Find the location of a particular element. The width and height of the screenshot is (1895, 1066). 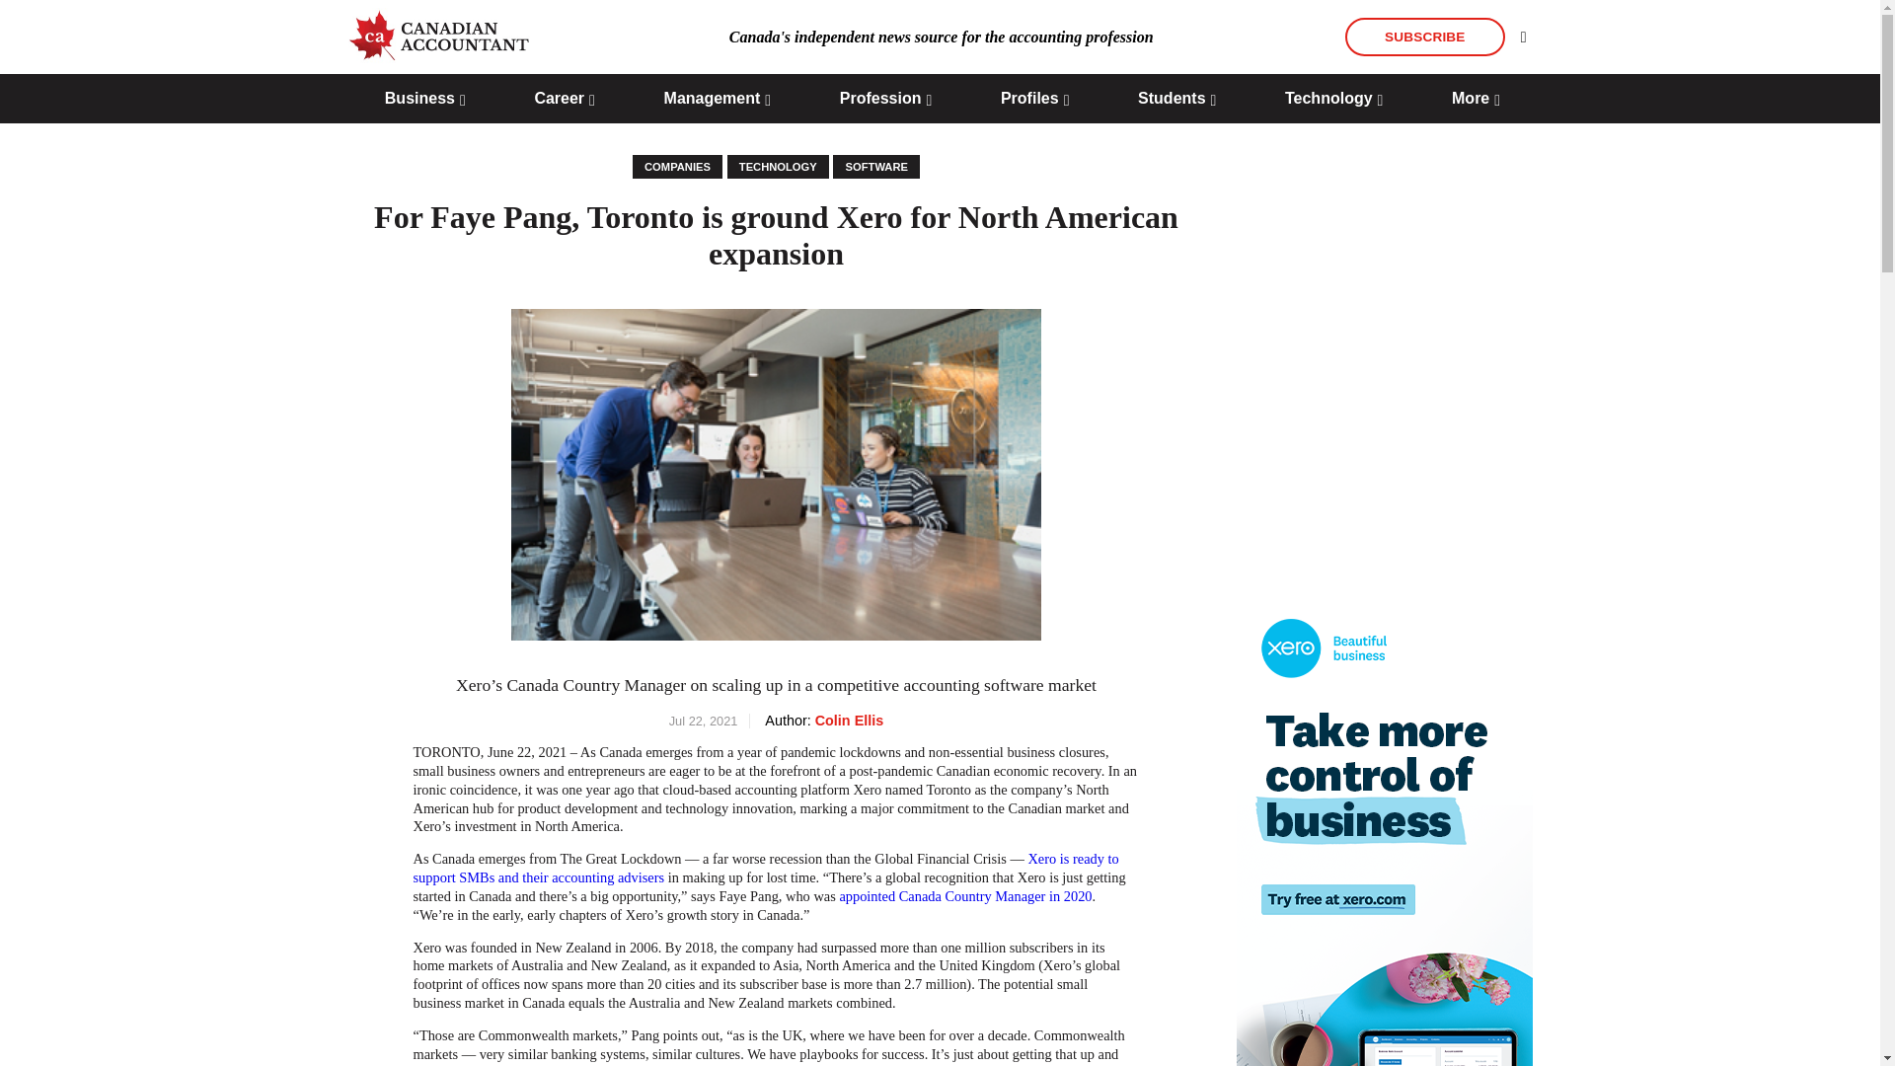

Technology is located at coordinates (778, 166).